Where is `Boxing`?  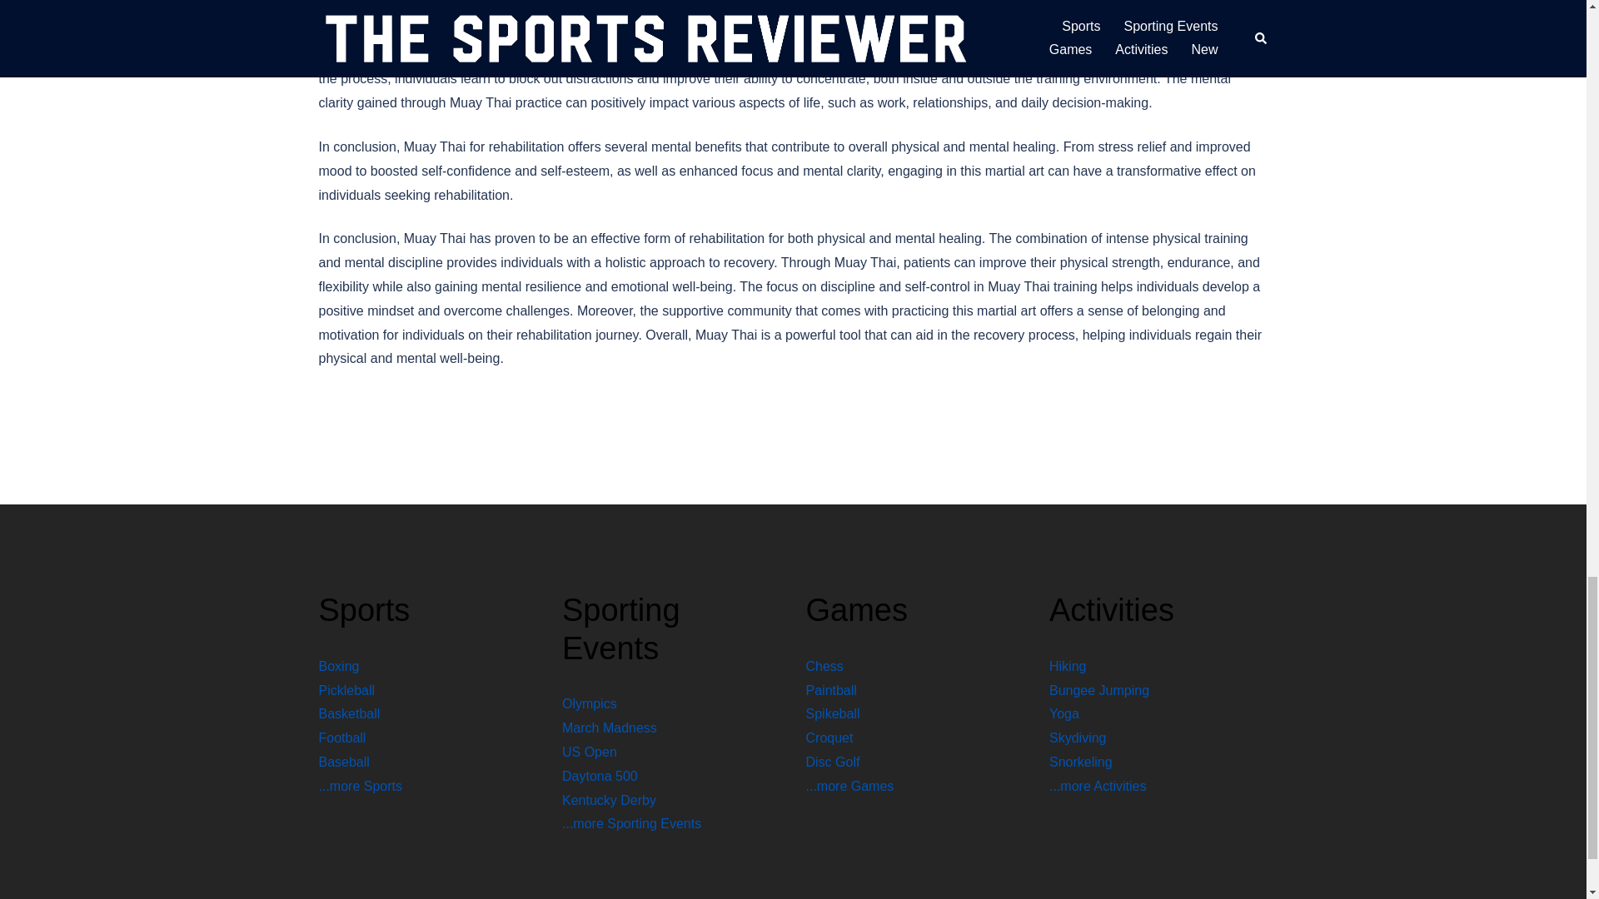 Boxing is located at coordinates (338, 666).